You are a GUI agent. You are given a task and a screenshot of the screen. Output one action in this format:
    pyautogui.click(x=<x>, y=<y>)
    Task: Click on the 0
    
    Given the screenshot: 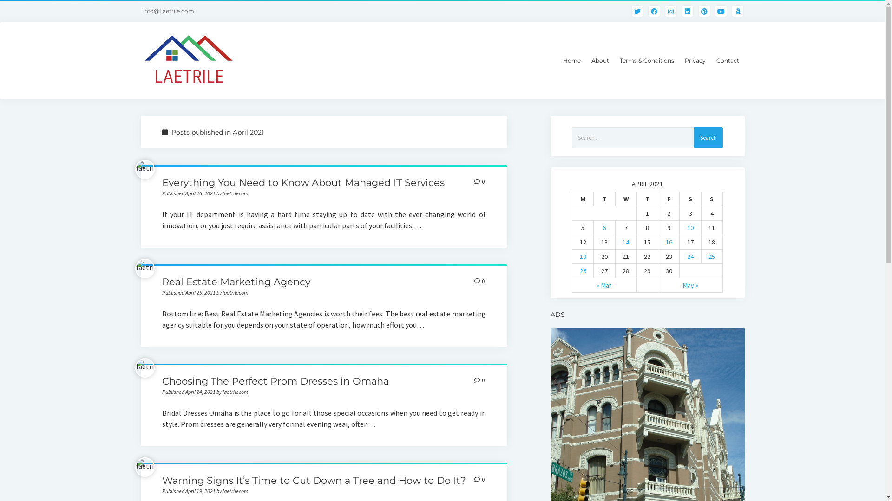 What is the action you would take?
    pyautogui.click(x=479, y=480)
    